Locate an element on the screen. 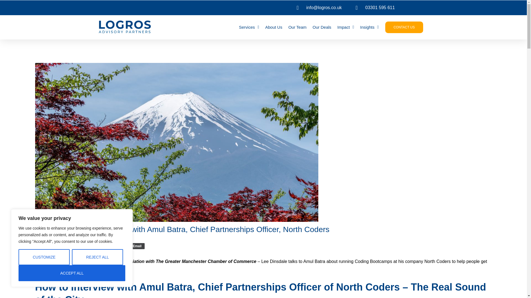 This screenshot has height=298, width=531. Our Team is located at coordinates (298, 27).